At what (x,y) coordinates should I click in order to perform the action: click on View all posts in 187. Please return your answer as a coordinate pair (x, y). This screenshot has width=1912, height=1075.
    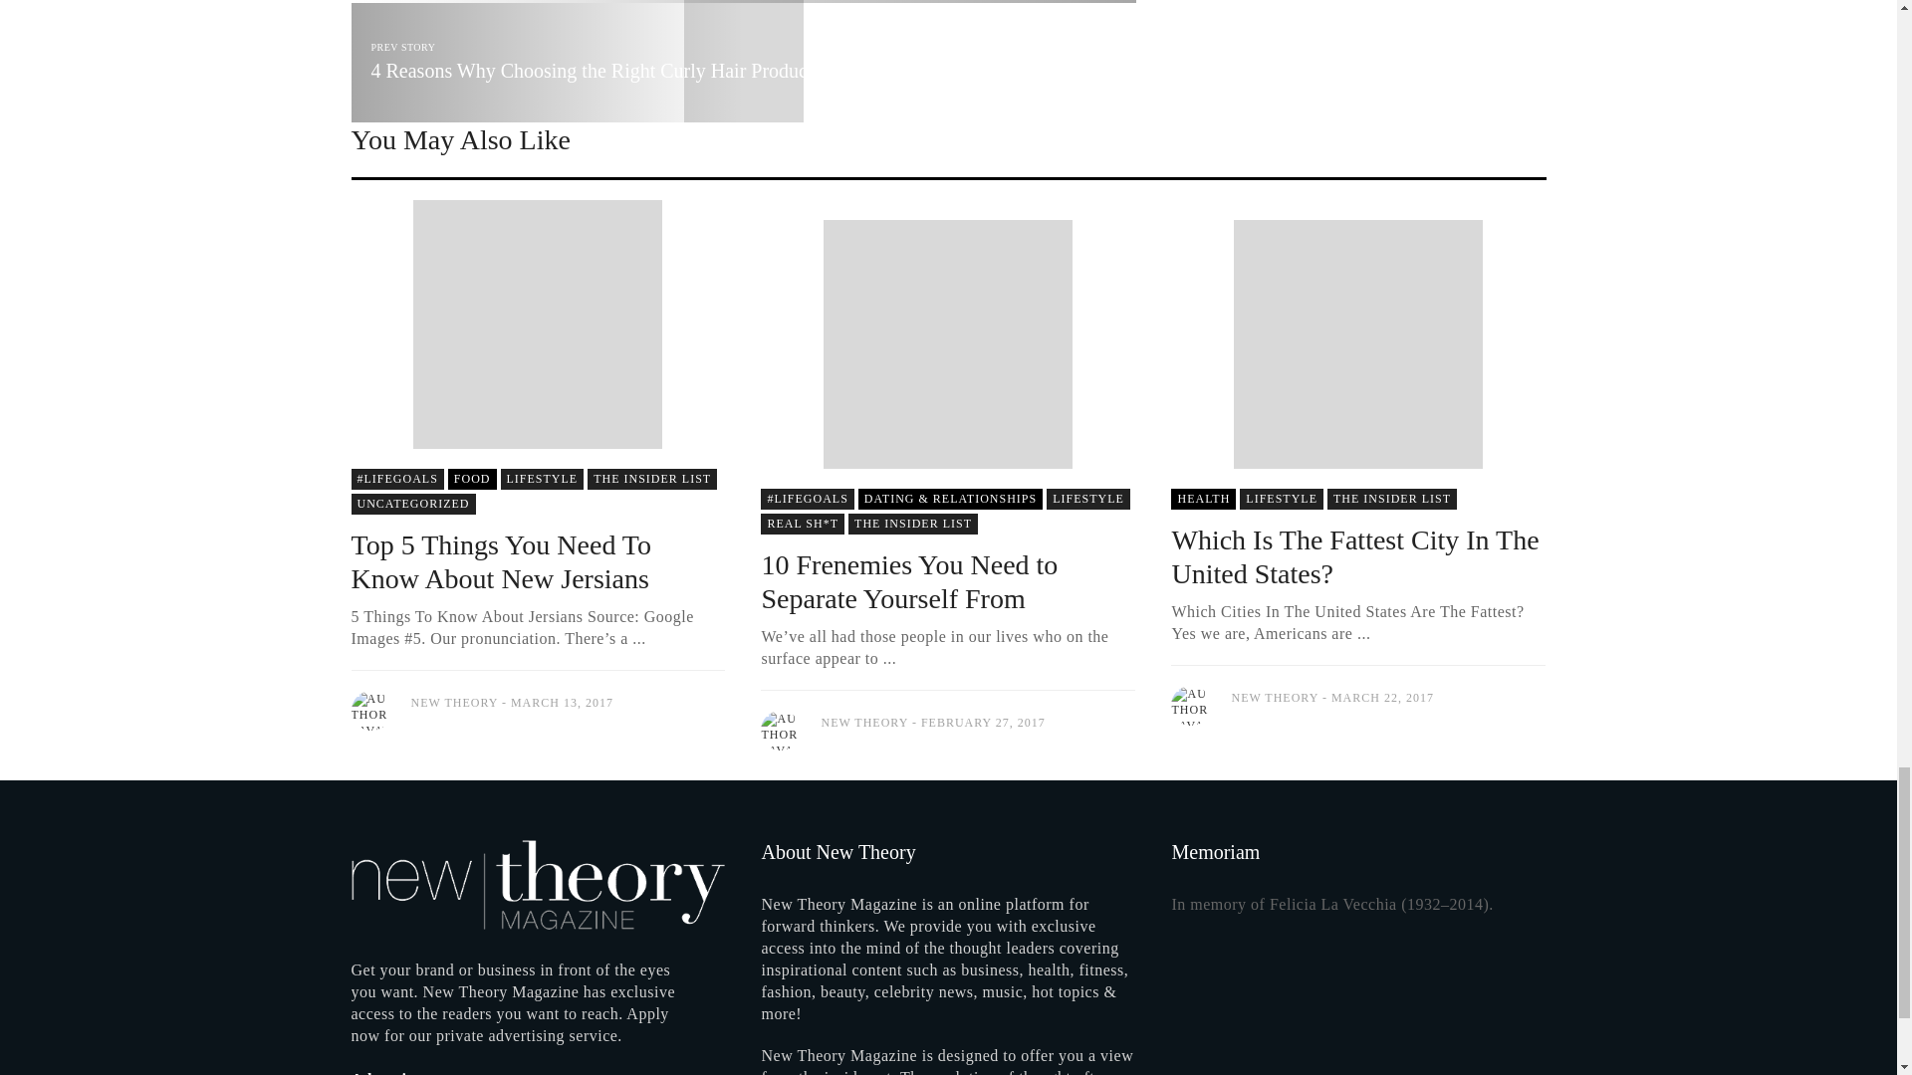
    Looking at the image, I should click on (950, 499).